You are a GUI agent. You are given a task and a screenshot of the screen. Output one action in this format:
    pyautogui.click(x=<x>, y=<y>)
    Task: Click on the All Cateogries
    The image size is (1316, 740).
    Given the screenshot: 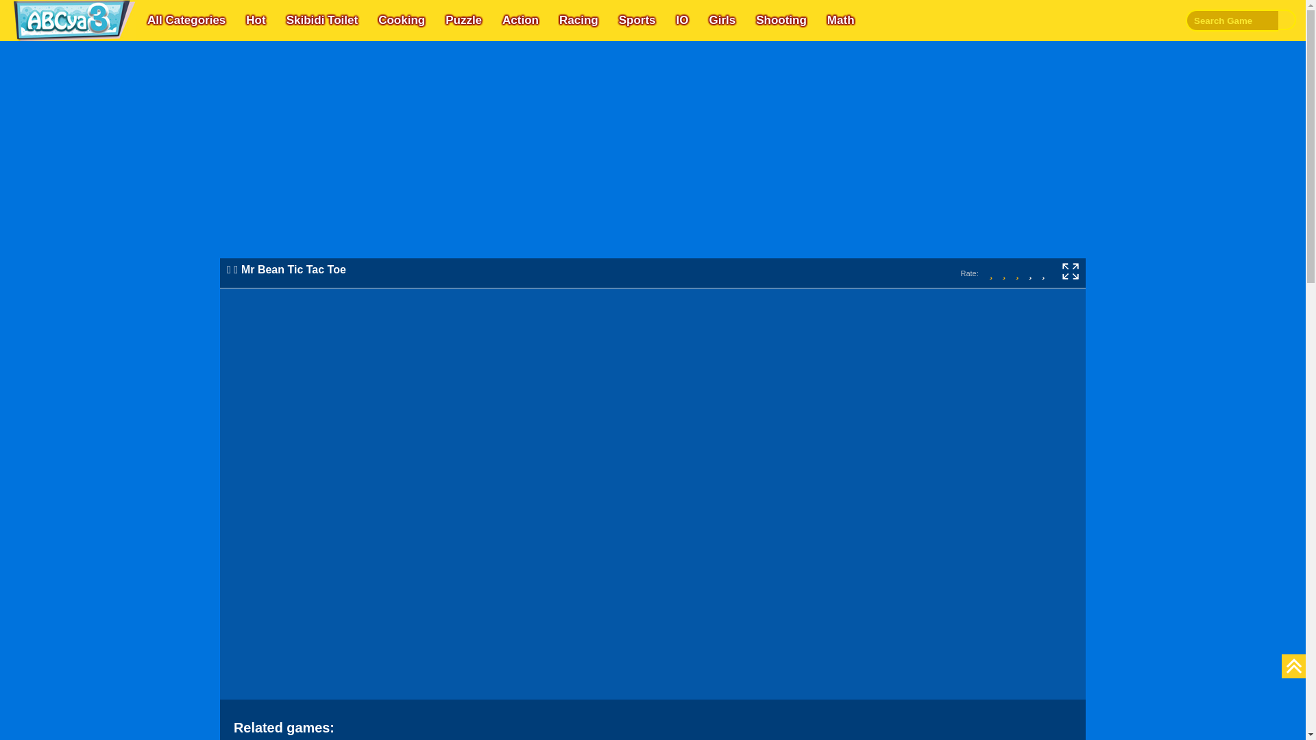 What is the action you would take?
    pyautogui.click(x=186, y=21)
    